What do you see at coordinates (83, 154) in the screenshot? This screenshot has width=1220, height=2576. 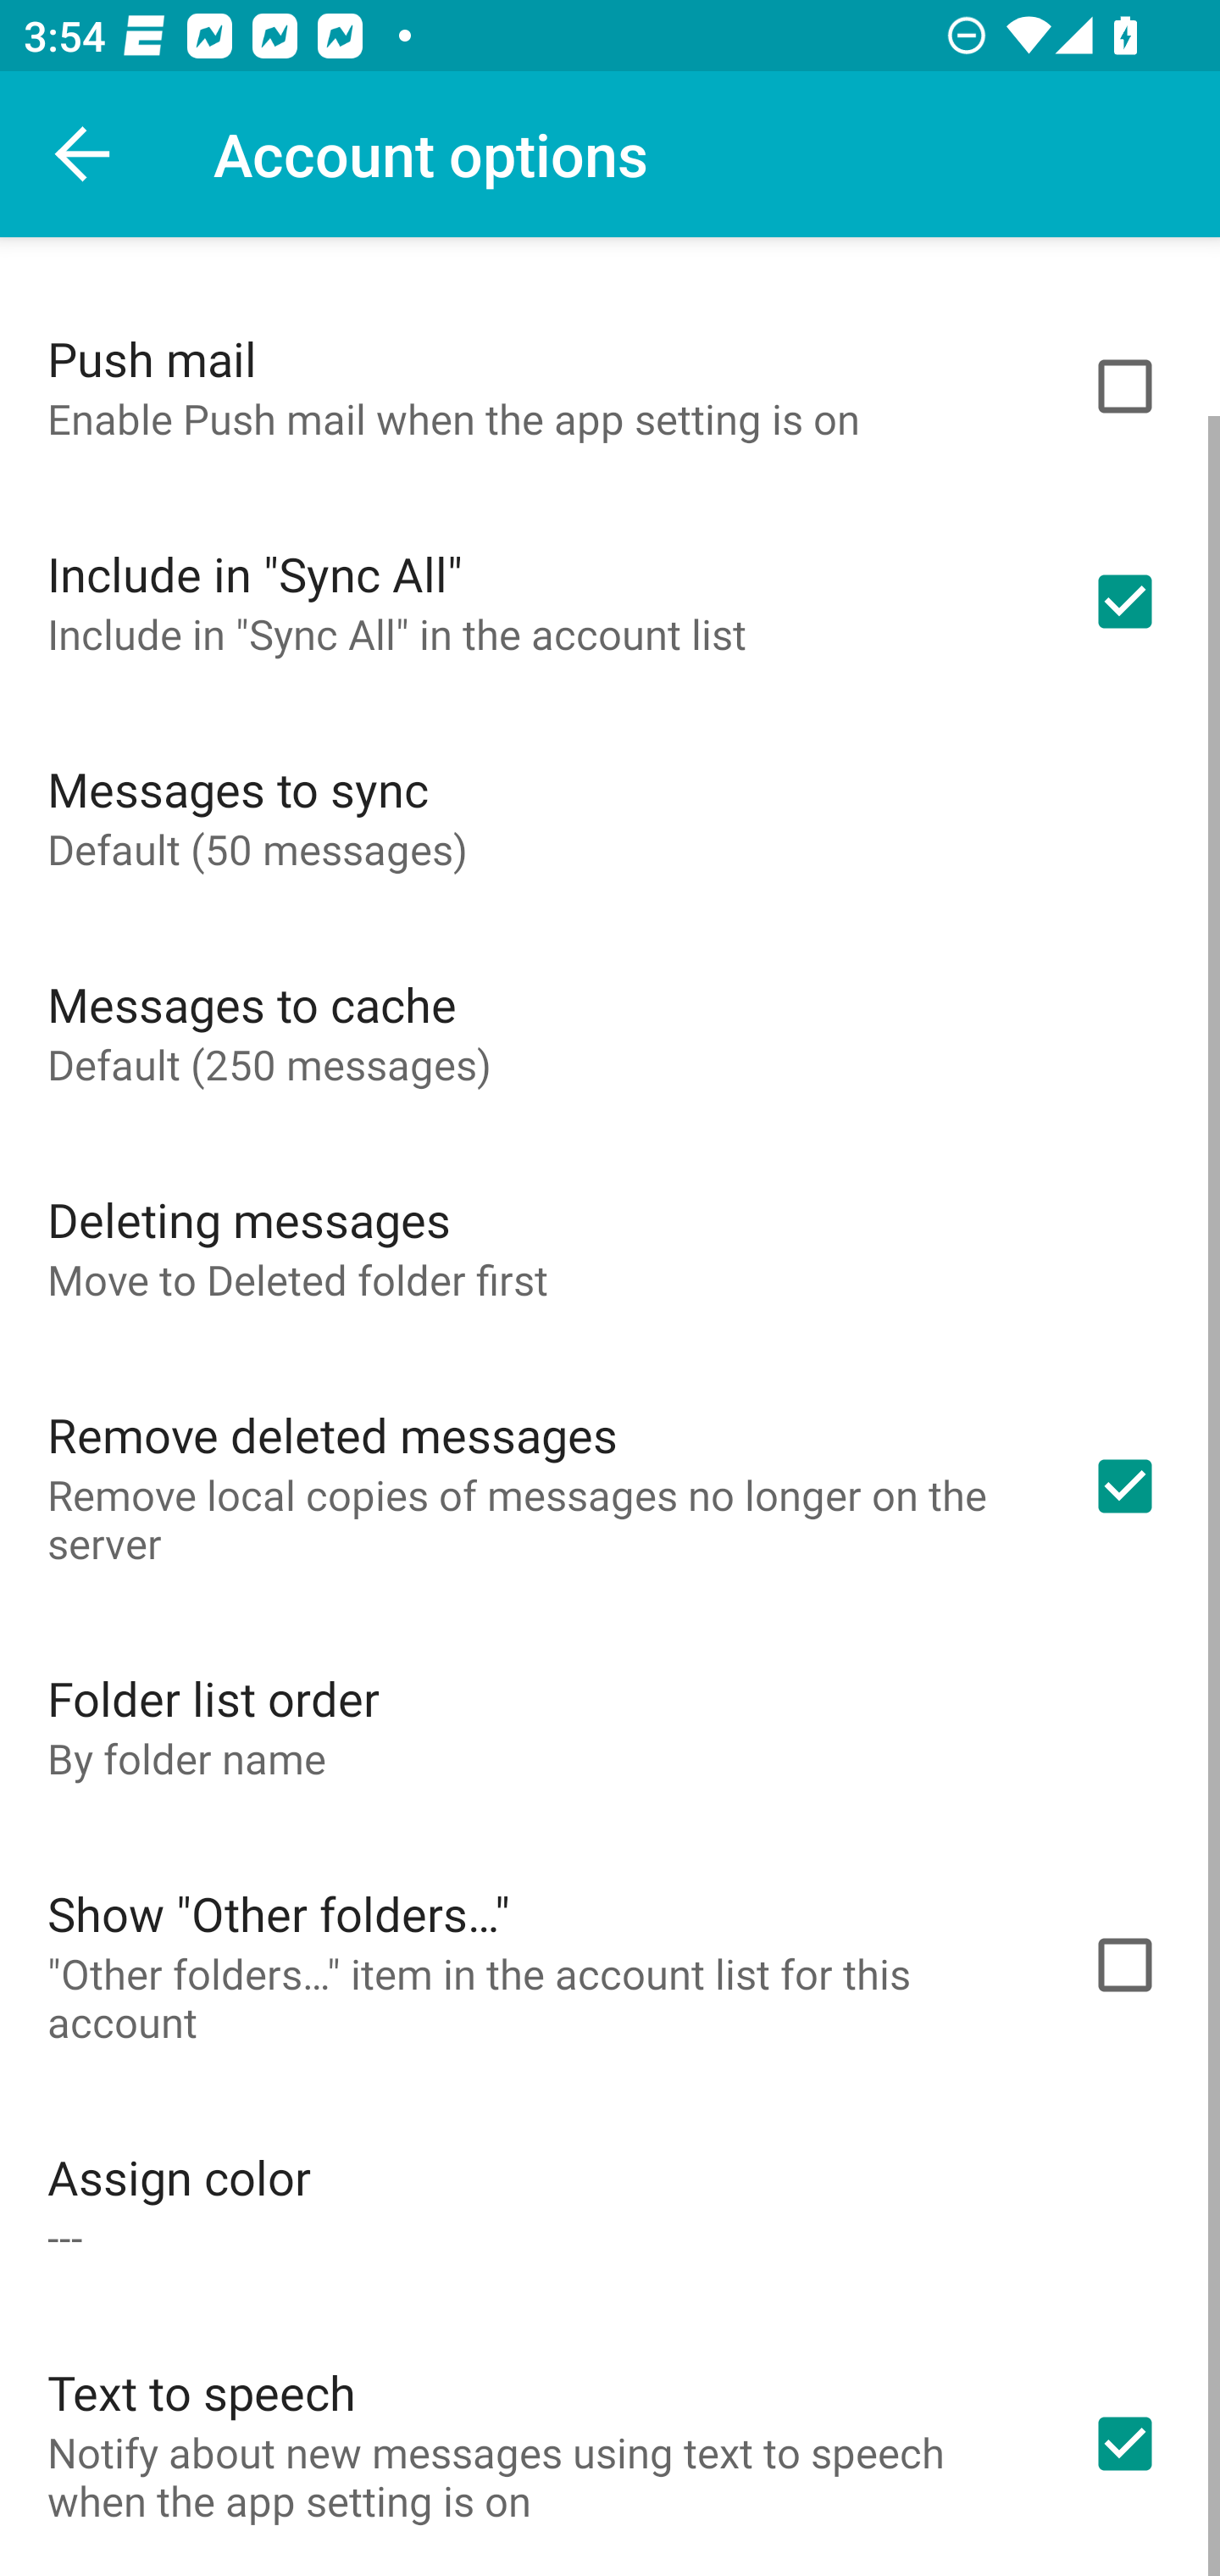 I see `Navigate up` at bounding box center [83, 154].